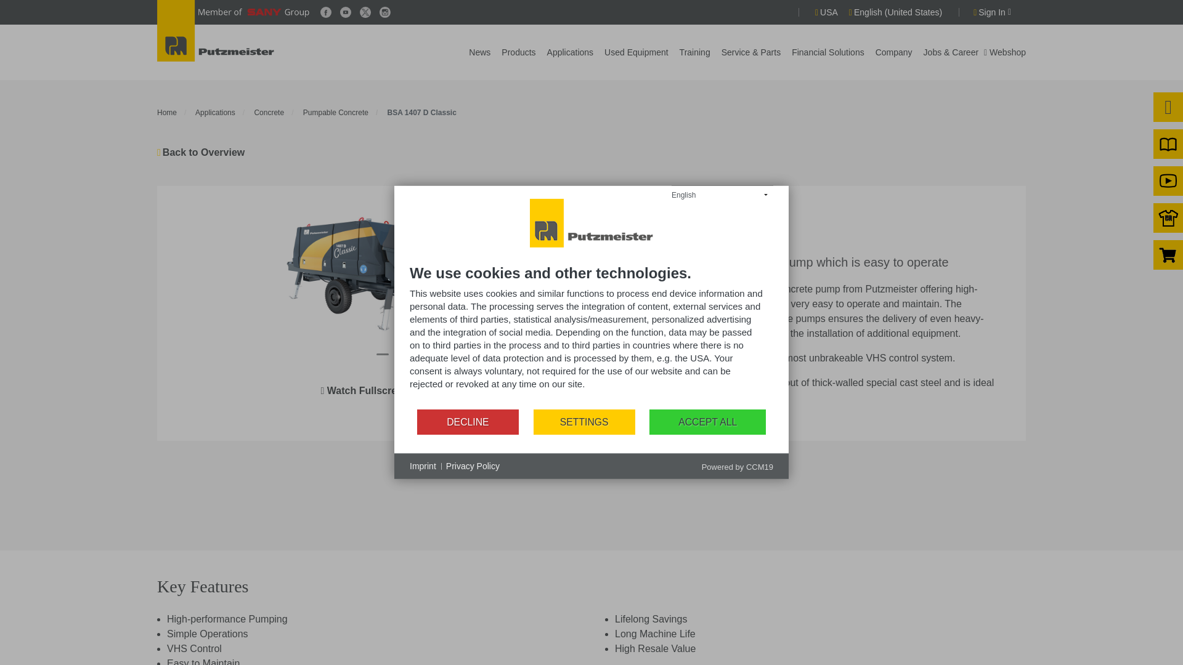  Describe the element at coordinates (1004, 52) in the screenshot. I see `Webshop` at that location.